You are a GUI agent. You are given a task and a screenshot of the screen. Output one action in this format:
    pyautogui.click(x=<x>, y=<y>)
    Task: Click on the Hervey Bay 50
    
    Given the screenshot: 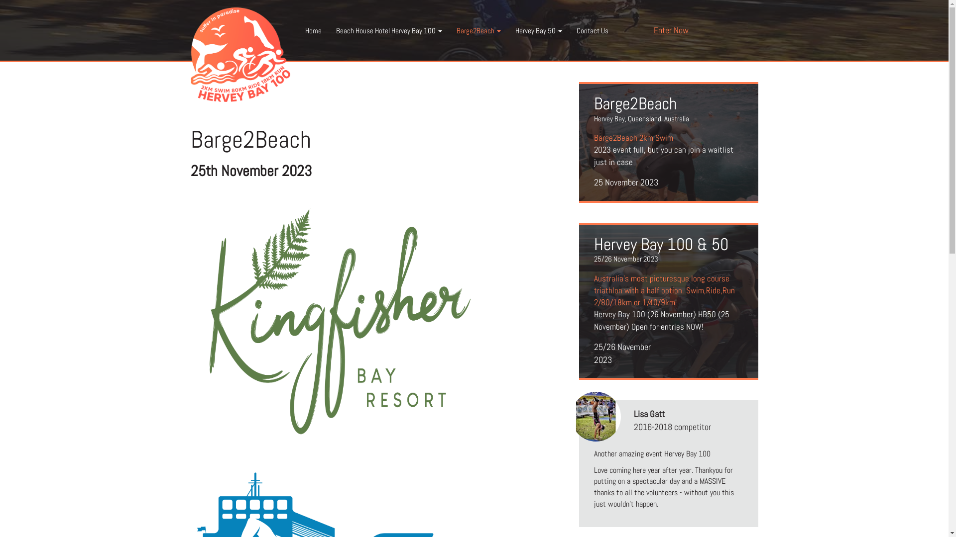 What is the action you would take?
    pyautogui.click(x=539, y=31)
    